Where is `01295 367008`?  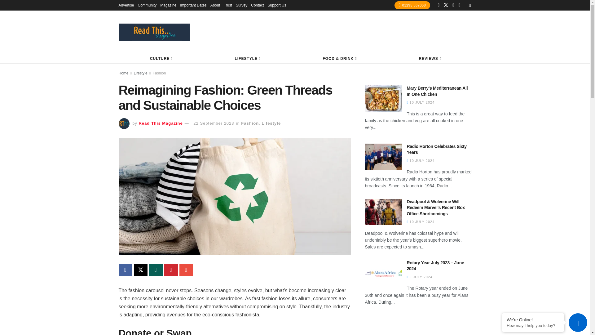
01295 367008 is located at coordinates (412, 5).